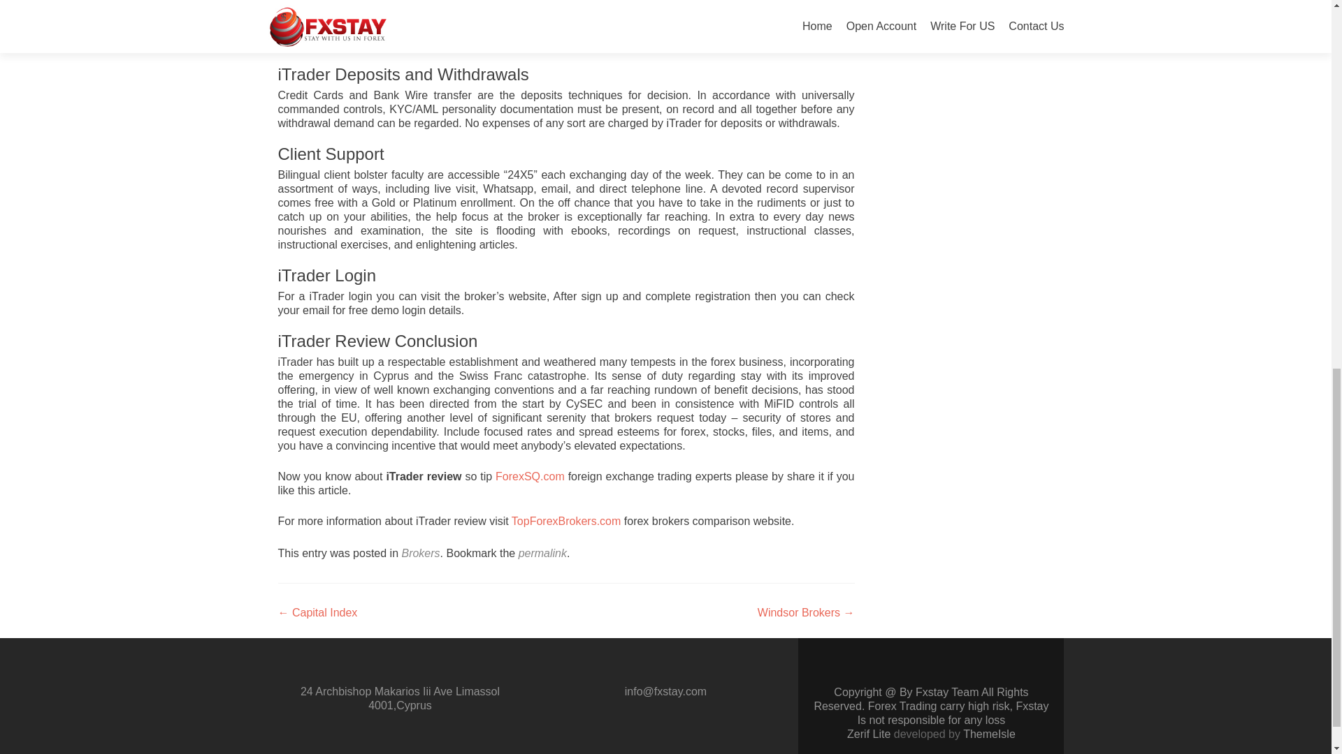 The width and height of the screenshot is (1342, 754). What do you see at coordinates (542, 553) in the screenshot?
I see `permalink` at bounding box center [542, 553].